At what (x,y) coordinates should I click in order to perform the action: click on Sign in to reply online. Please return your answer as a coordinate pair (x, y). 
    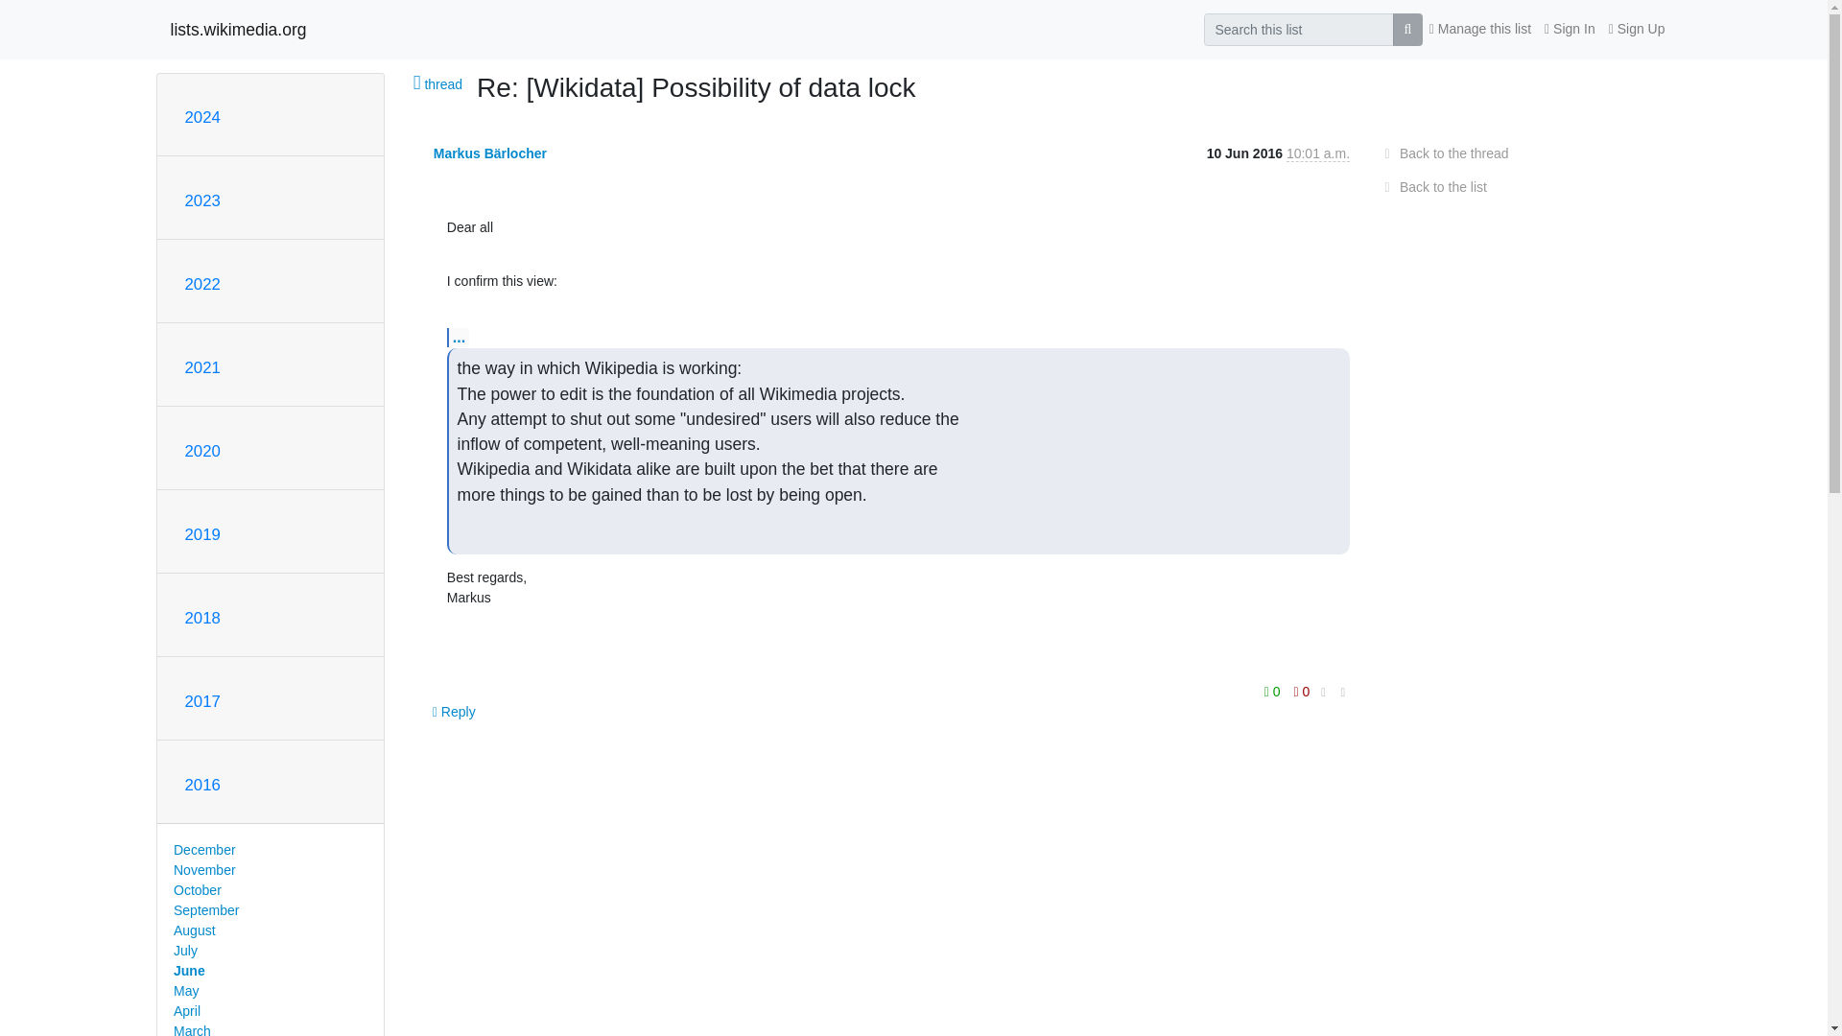
    Looking at the image, I should click on (455, 712).